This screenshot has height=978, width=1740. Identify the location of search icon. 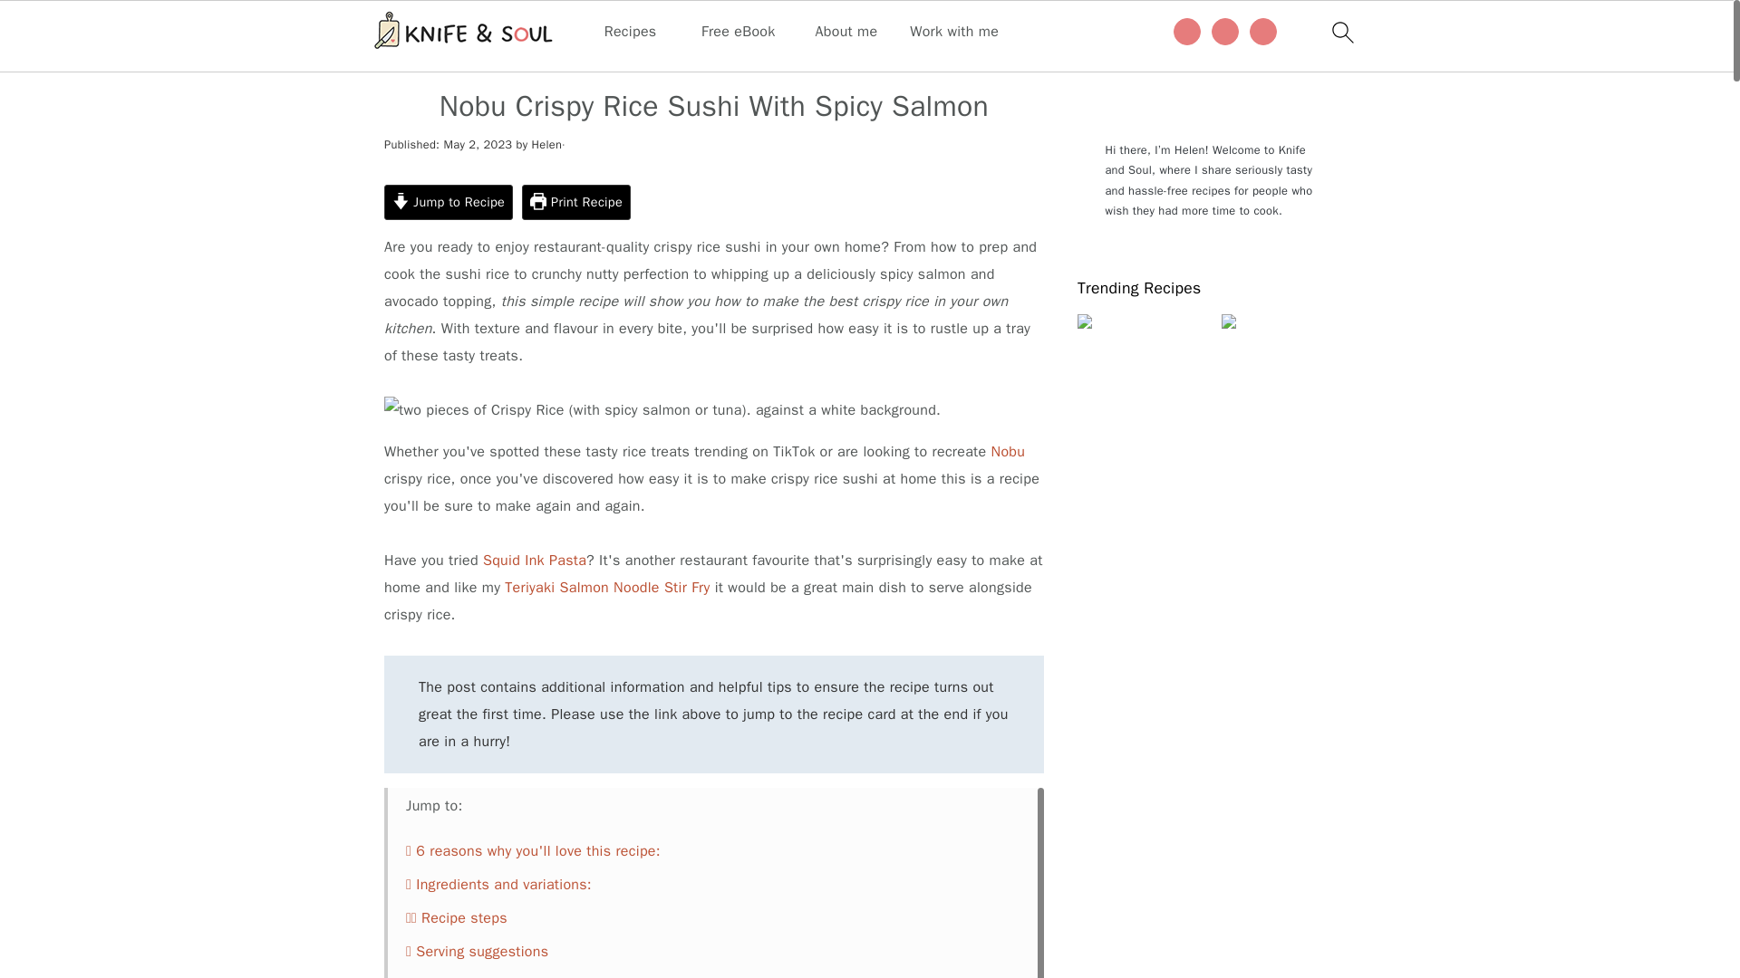
(1341, 32).